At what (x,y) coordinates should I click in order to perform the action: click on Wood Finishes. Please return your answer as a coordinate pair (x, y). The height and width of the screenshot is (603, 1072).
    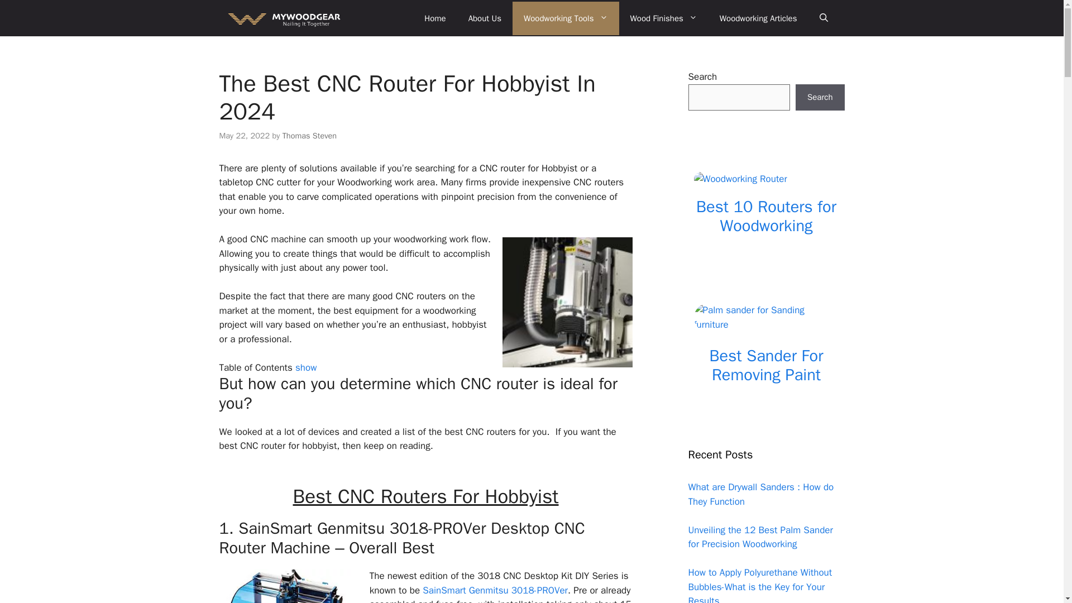
    Looking at the image, I should click on (664, 18).